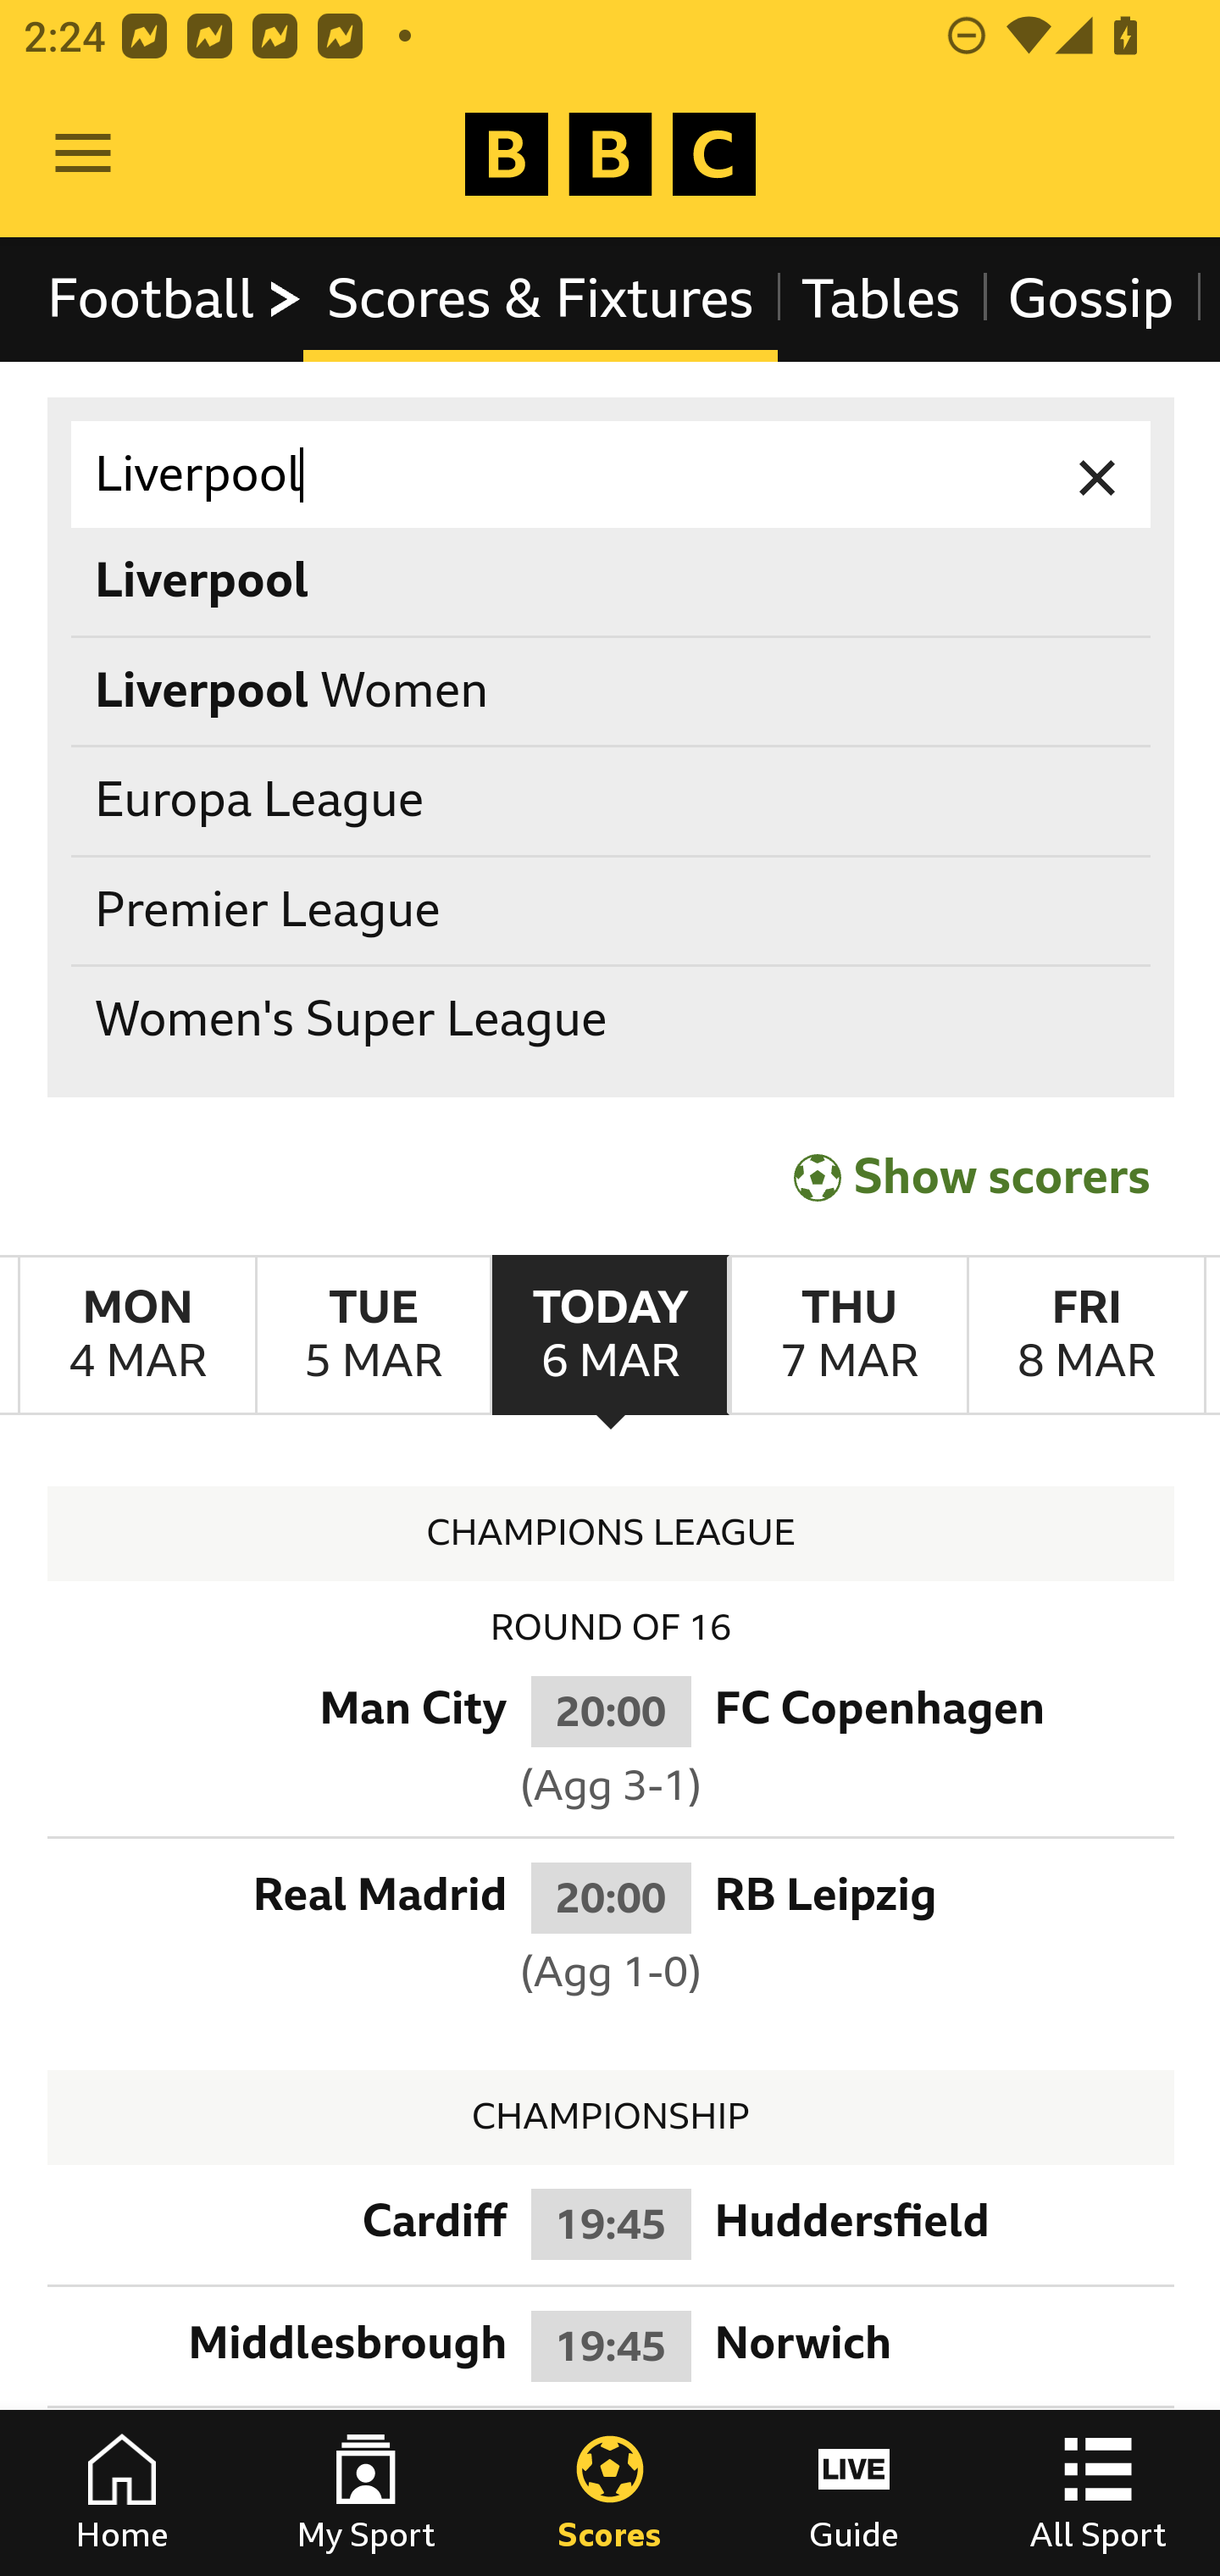  I want to click on Guide, so click(854, 2493).